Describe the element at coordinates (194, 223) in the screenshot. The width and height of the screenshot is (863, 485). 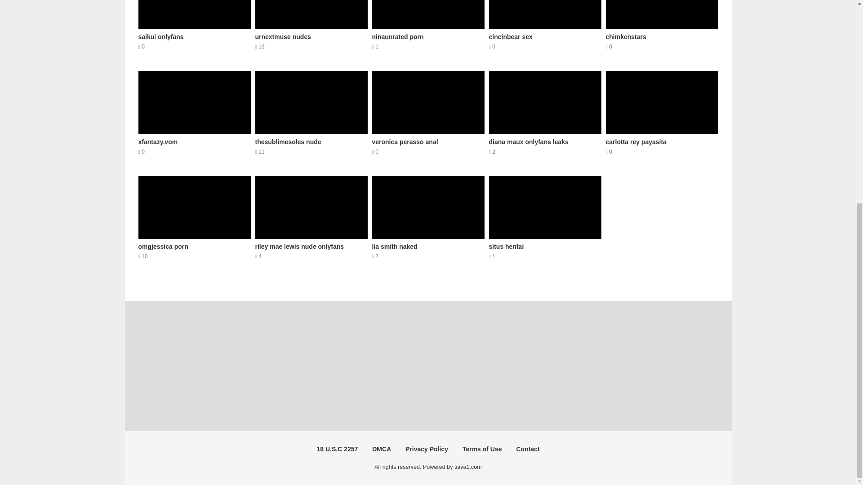
I see `urnextmuse nudes` at that location.